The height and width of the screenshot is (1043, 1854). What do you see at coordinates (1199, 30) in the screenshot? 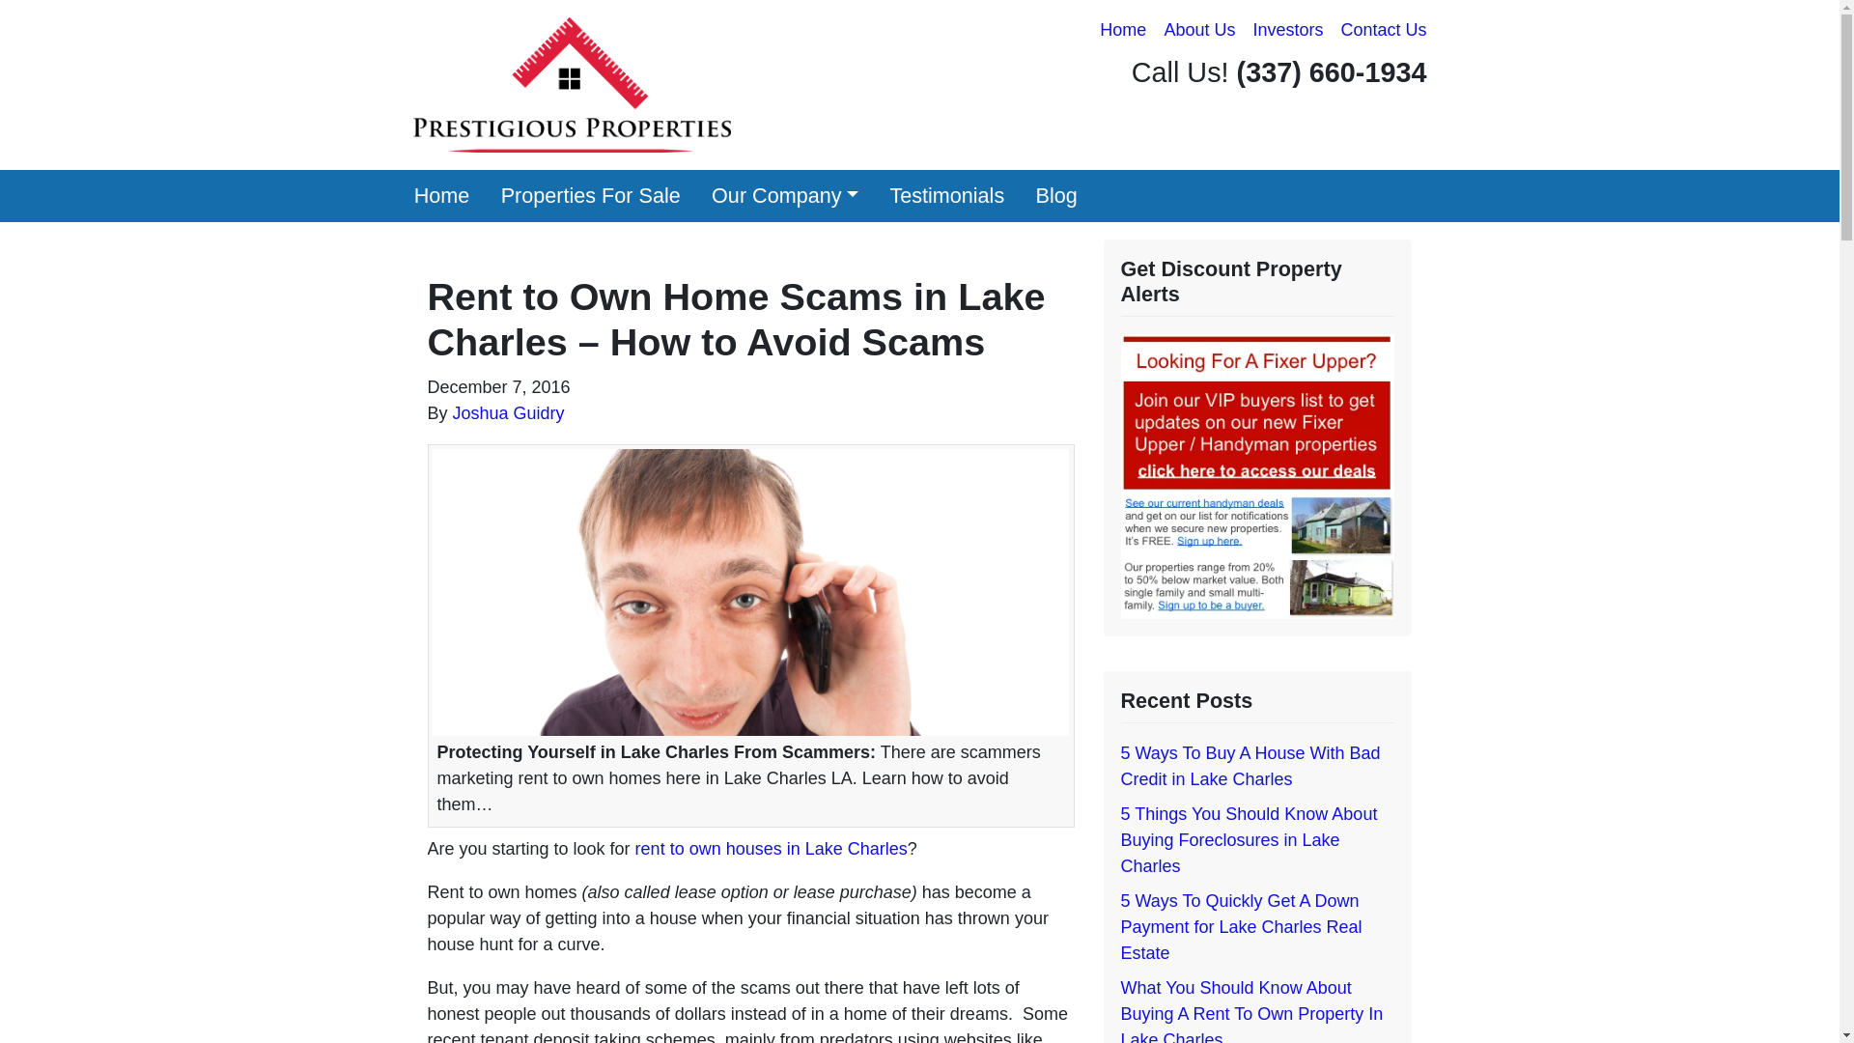
I see `About Us` at bounding box center [1199, 30].